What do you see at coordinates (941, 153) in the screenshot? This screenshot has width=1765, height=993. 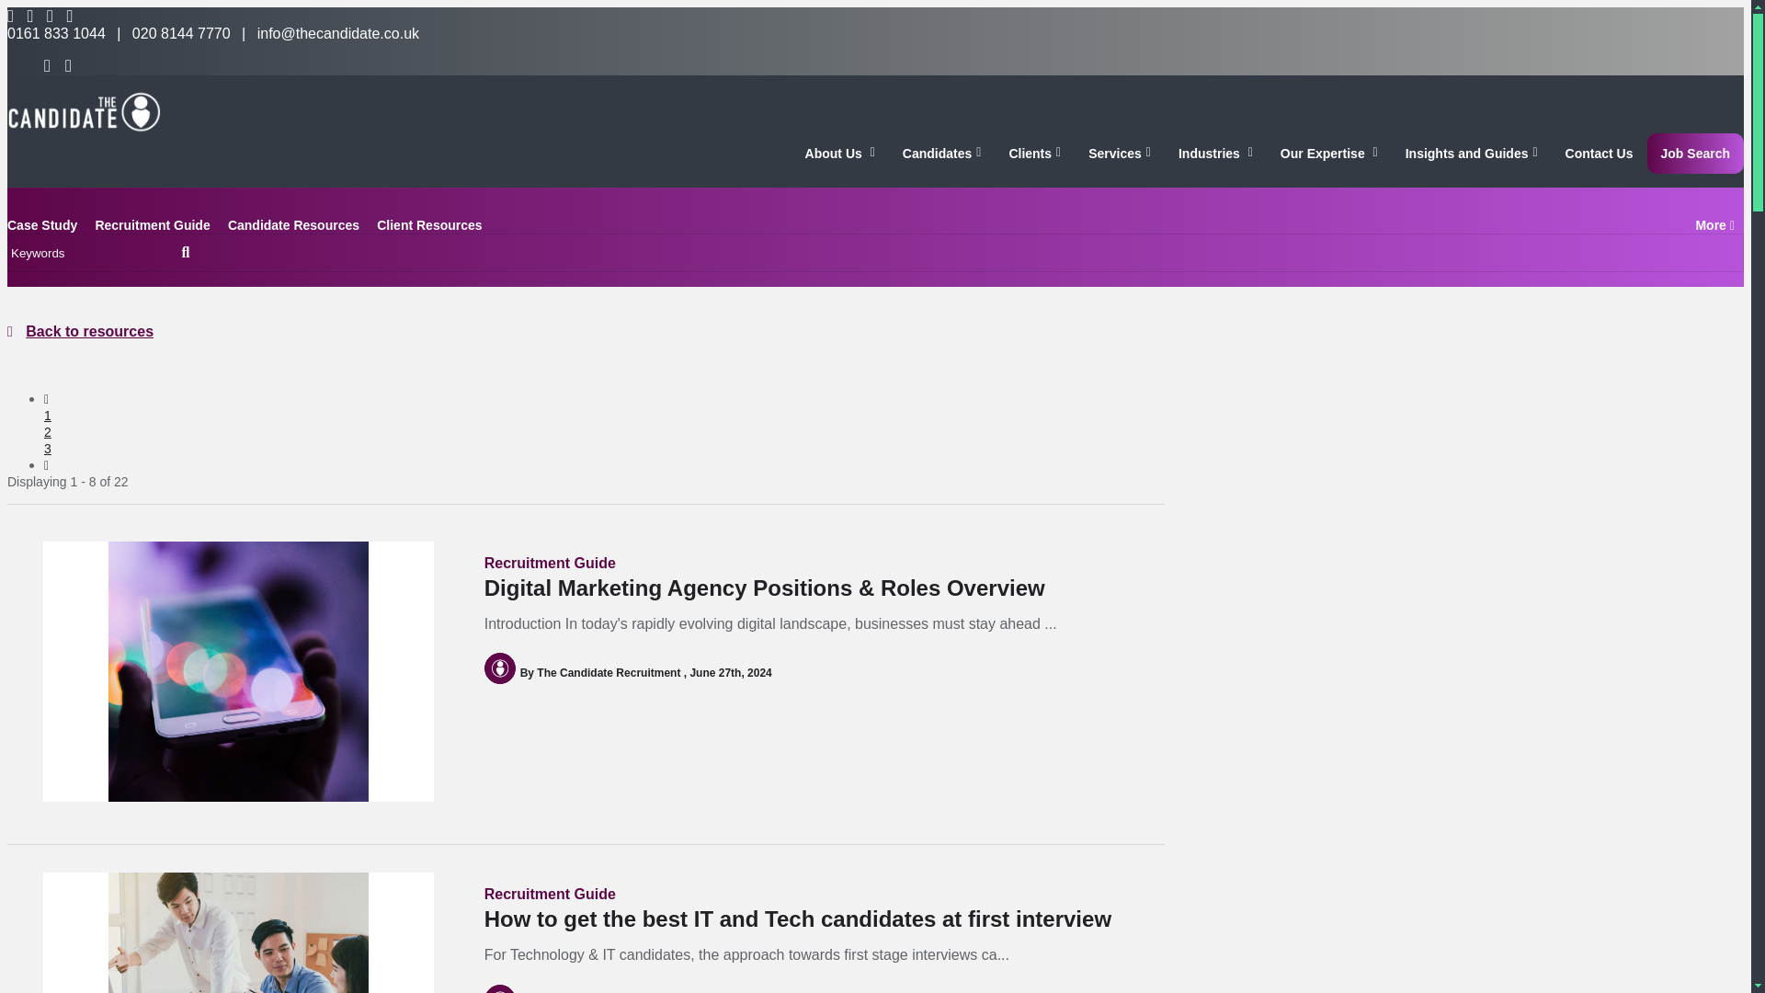 I see `Candidates` at bounding box center [941, 153].